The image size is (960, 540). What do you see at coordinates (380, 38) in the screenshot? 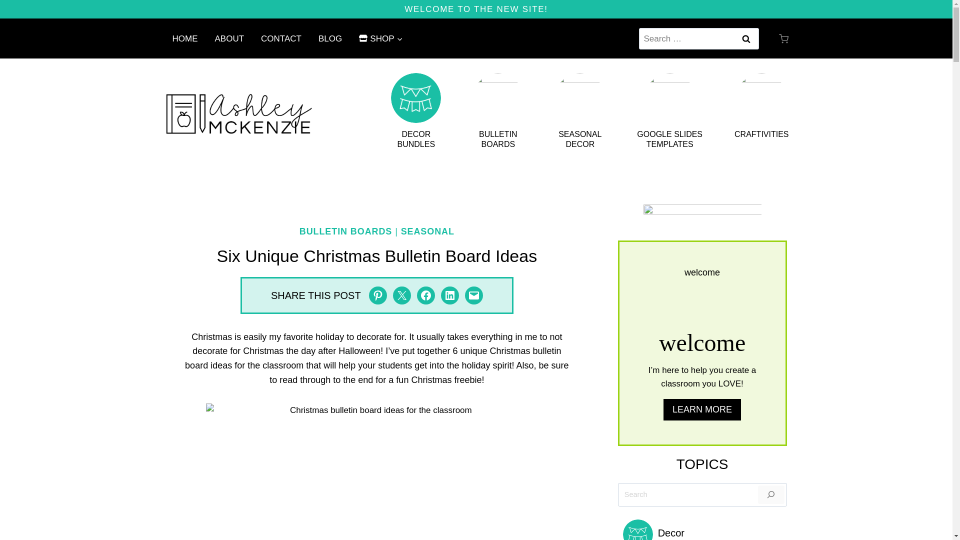
I see `SHOP` at bounding box center [380, 38].